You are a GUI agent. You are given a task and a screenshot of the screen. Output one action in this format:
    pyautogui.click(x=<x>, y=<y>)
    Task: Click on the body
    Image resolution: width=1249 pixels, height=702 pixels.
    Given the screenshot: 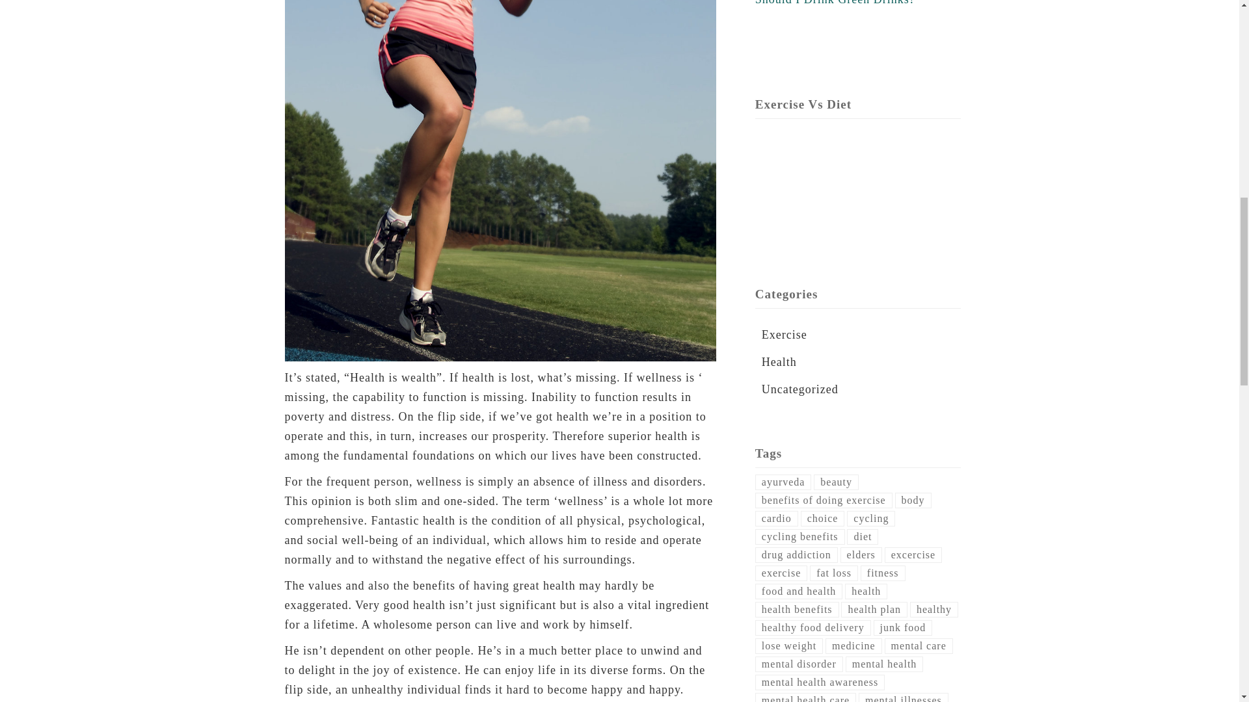 What is the action you would take?
    pyautogui.click(x=913, y=500)
    